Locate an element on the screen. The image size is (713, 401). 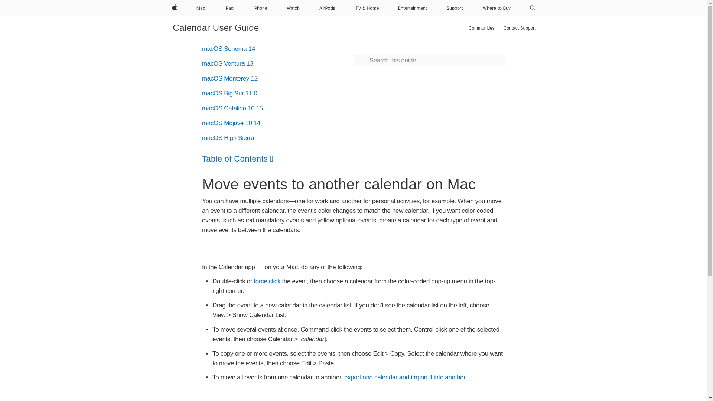
AirPods is located at coordinates (327, 8).